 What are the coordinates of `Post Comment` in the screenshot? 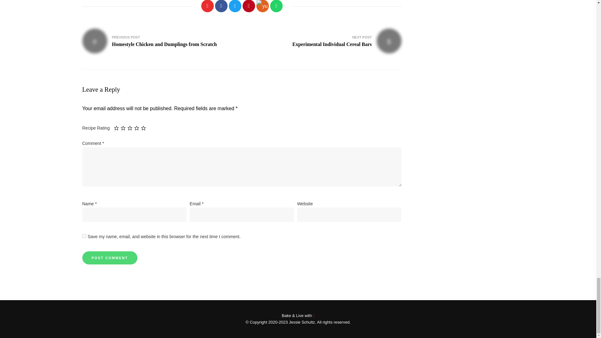 It's located at (221, 6).